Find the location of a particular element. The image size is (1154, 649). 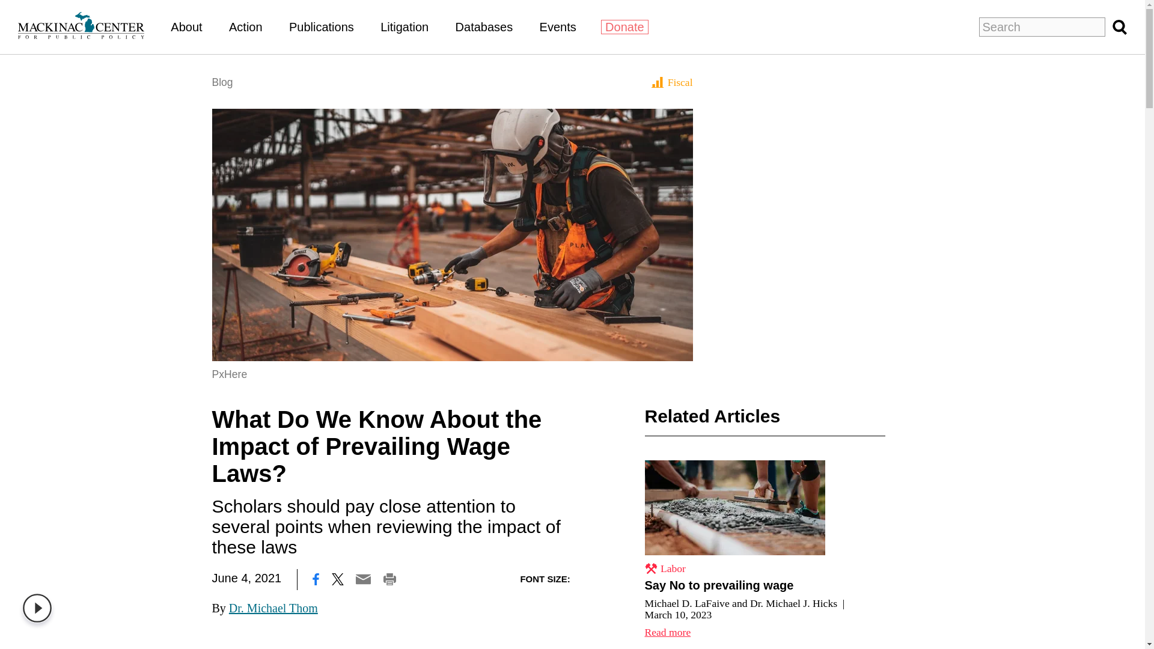

Blog is located at coordinates (222, 82).